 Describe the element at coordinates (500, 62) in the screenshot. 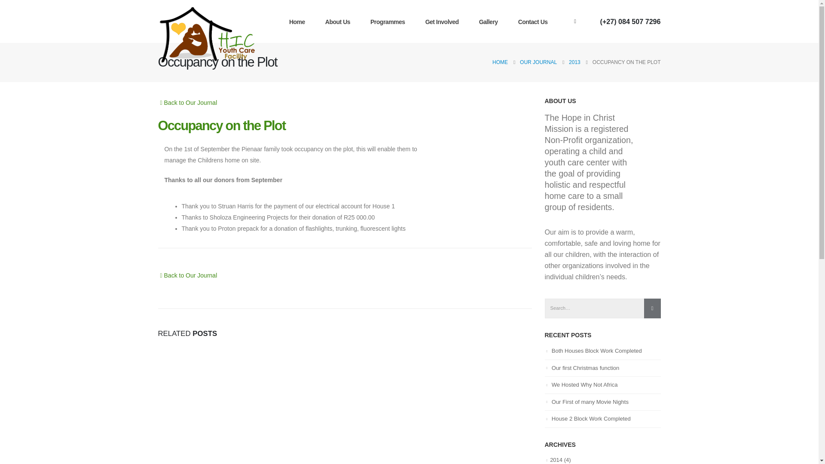

I see `Go to Home Page` at that location.